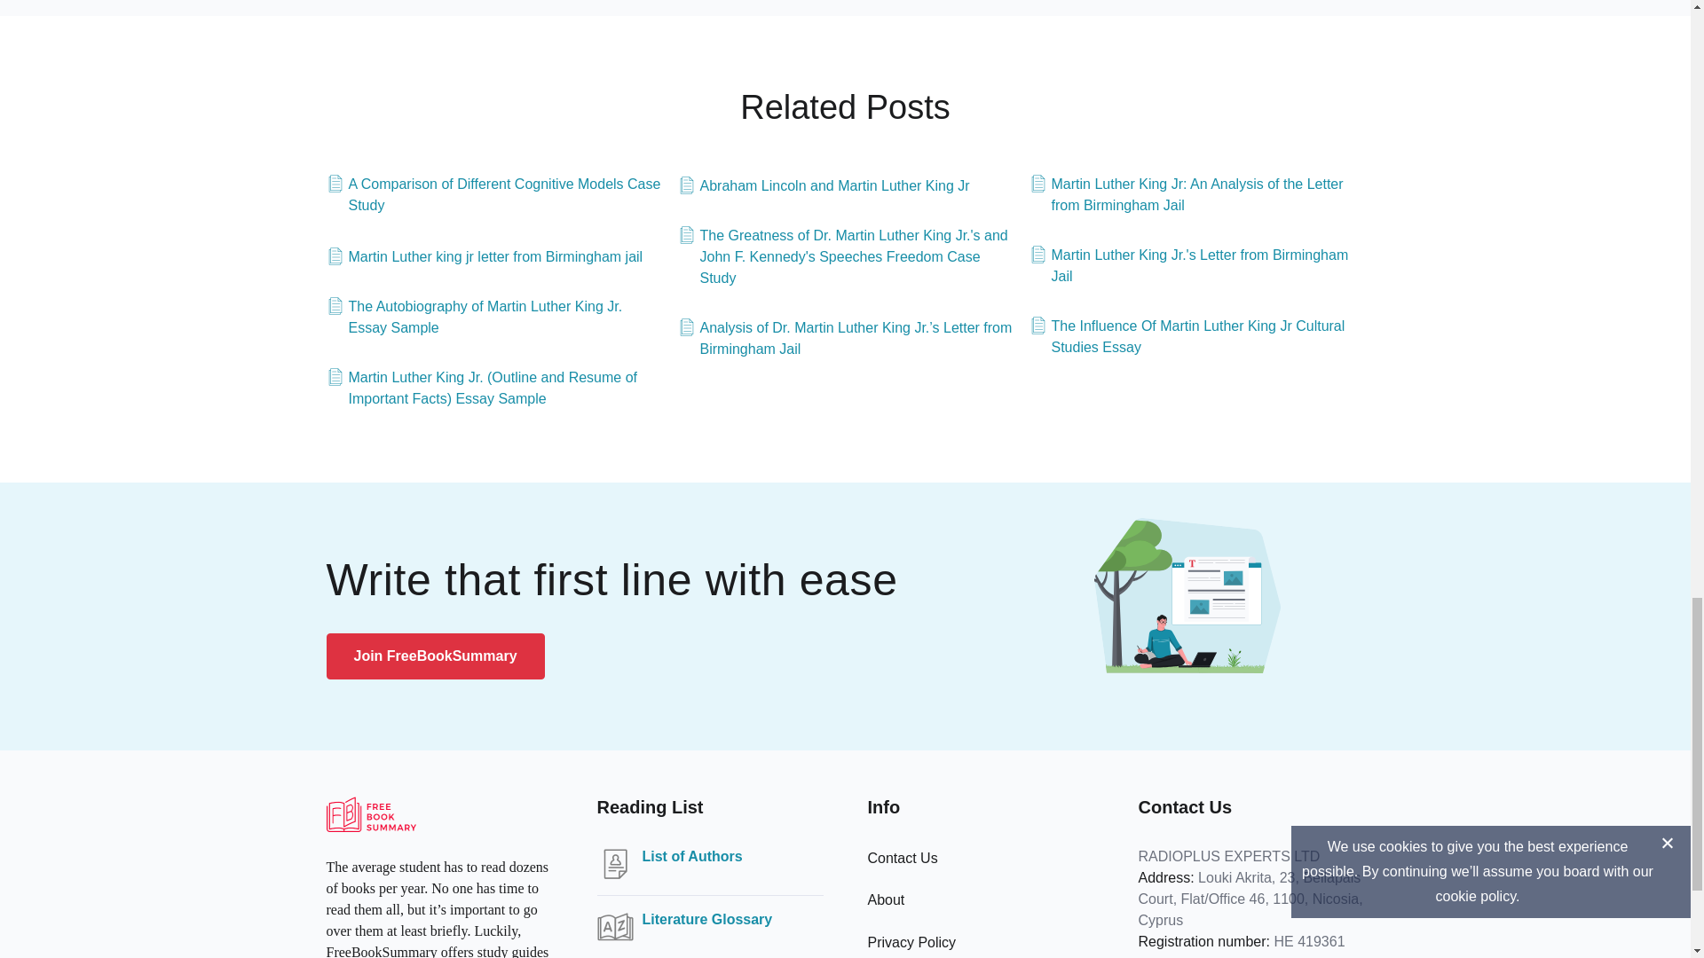 The image size is (1704, 958). Describe the element at coordinates (824, 186) in the screenshot. I see `Abraham Lincoln and Martin Luther King Jr` at that location.